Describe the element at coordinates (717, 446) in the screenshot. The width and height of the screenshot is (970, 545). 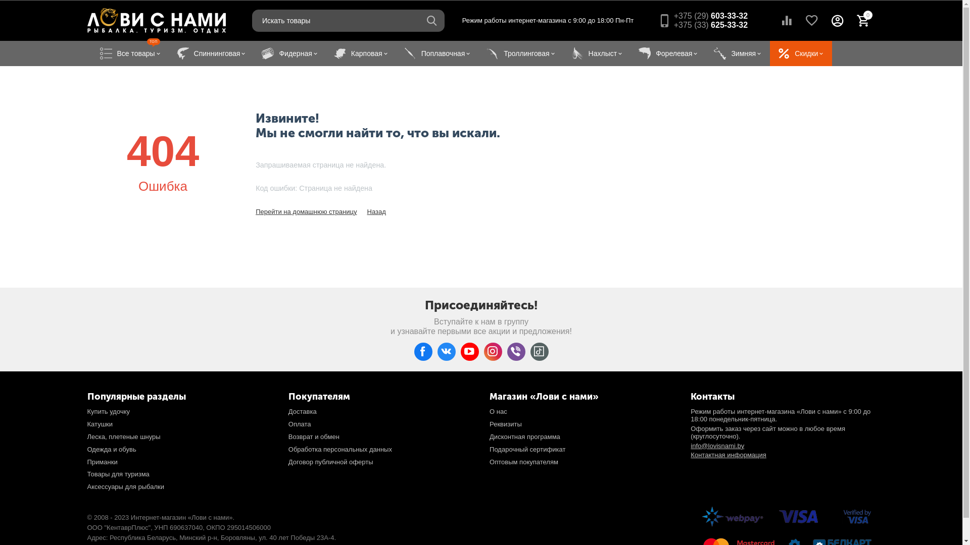
I see `info@lovisnami.by` at that location.